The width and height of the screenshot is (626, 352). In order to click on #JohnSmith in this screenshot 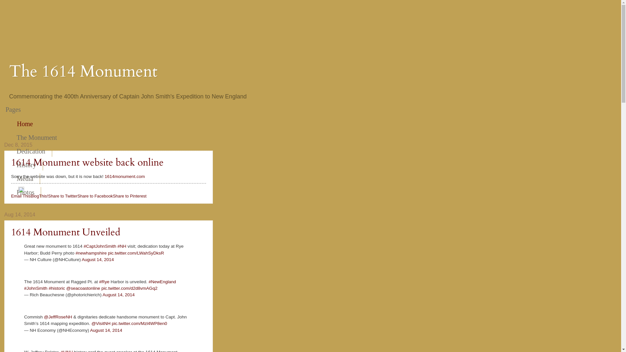, I will do `click(36, 288)`.